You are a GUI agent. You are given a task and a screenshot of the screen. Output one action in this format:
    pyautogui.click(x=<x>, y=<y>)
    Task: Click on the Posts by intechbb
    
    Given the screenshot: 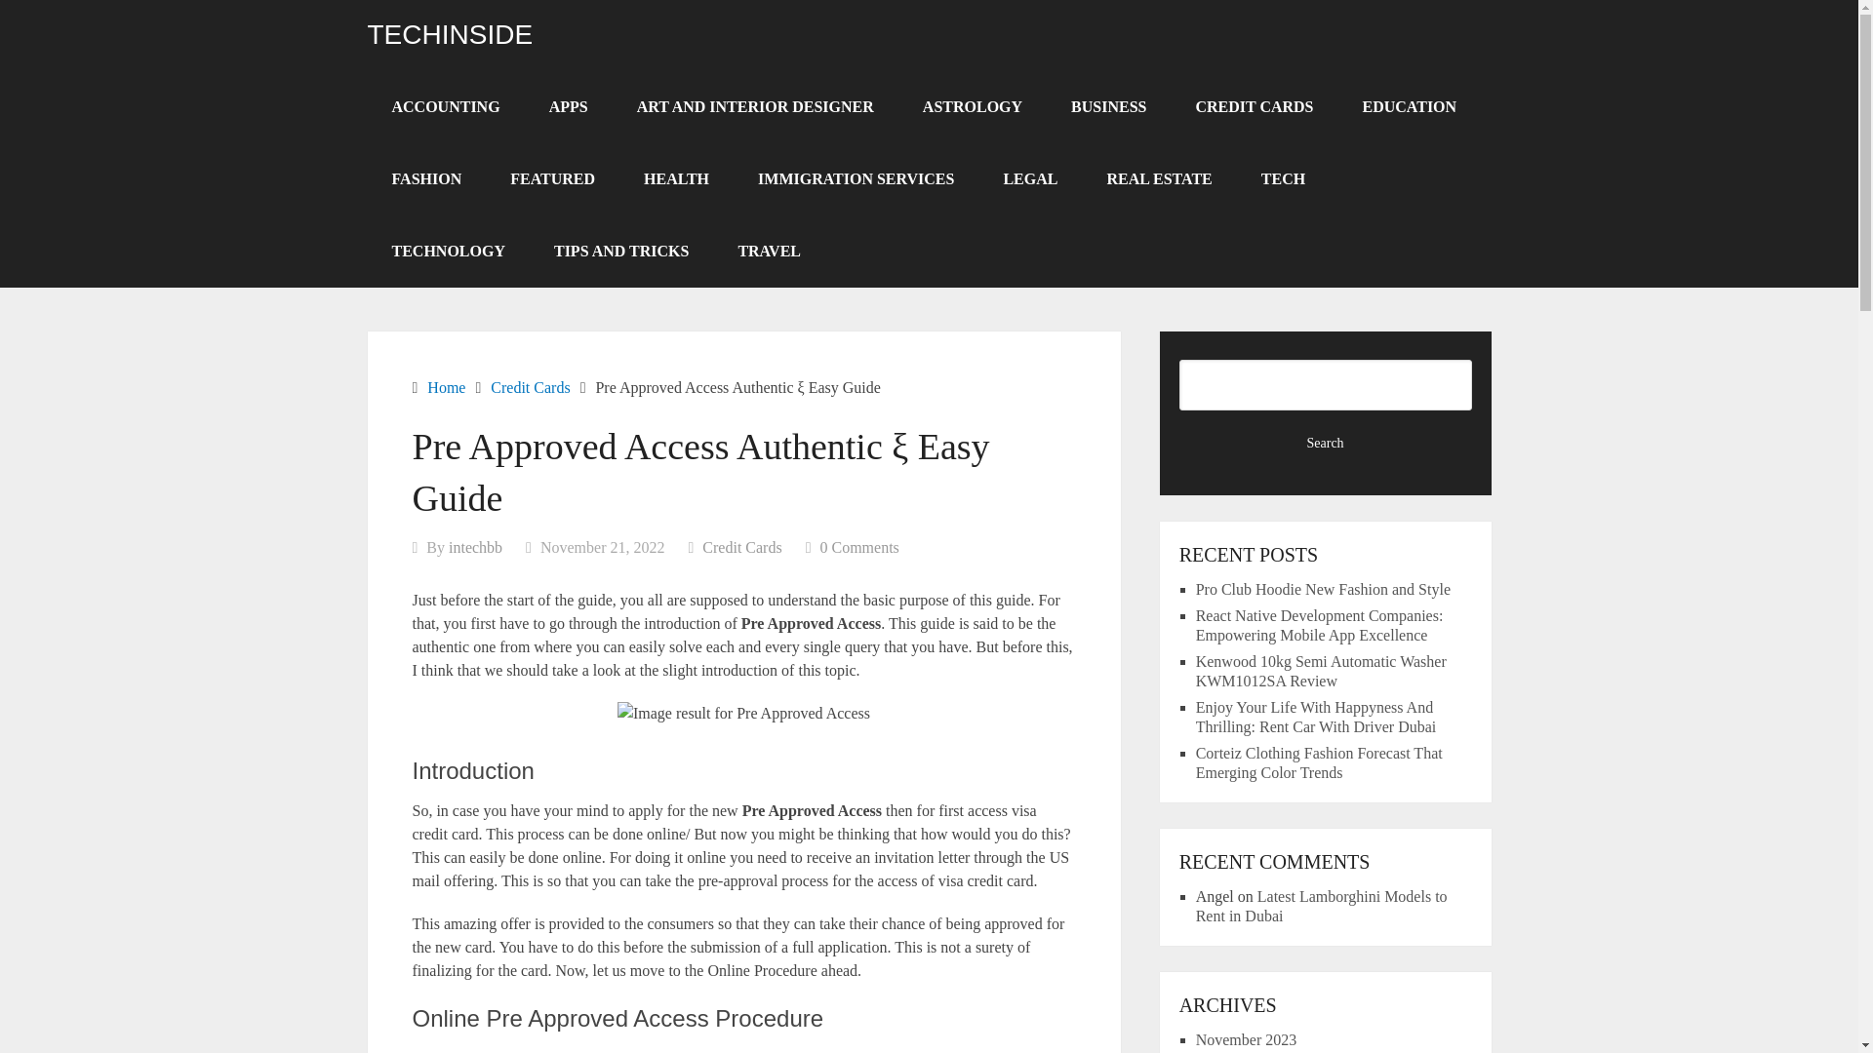 What is the action you would take?
    pyautogui.click(x=475, y=547)
    